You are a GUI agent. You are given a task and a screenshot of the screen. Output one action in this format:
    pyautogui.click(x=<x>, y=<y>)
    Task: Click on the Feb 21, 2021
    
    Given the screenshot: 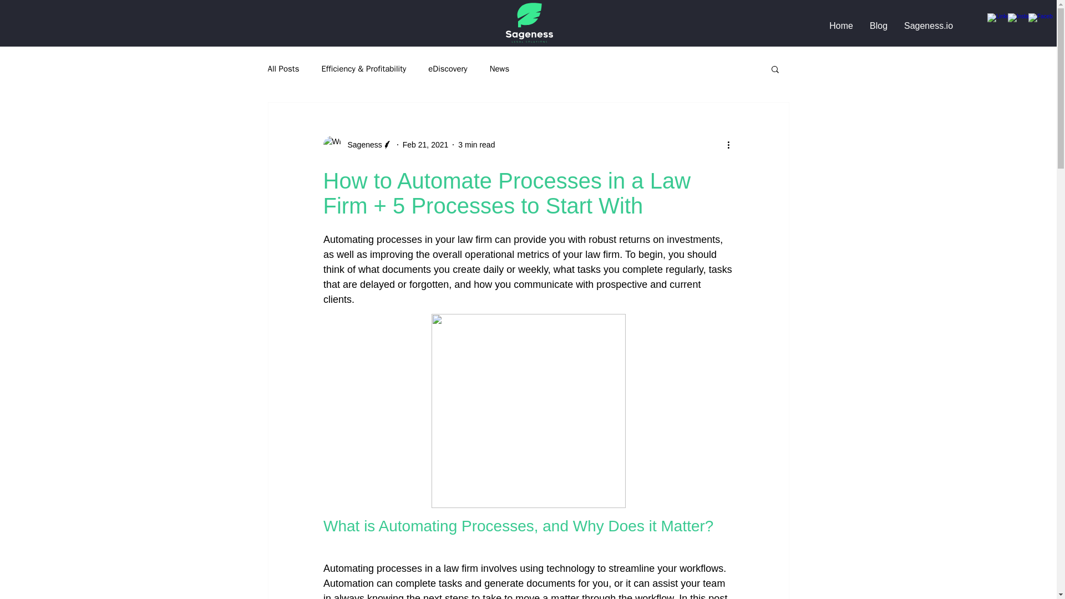 What is the action you would take?
    pyautogui.click(x=425, y=144)
    